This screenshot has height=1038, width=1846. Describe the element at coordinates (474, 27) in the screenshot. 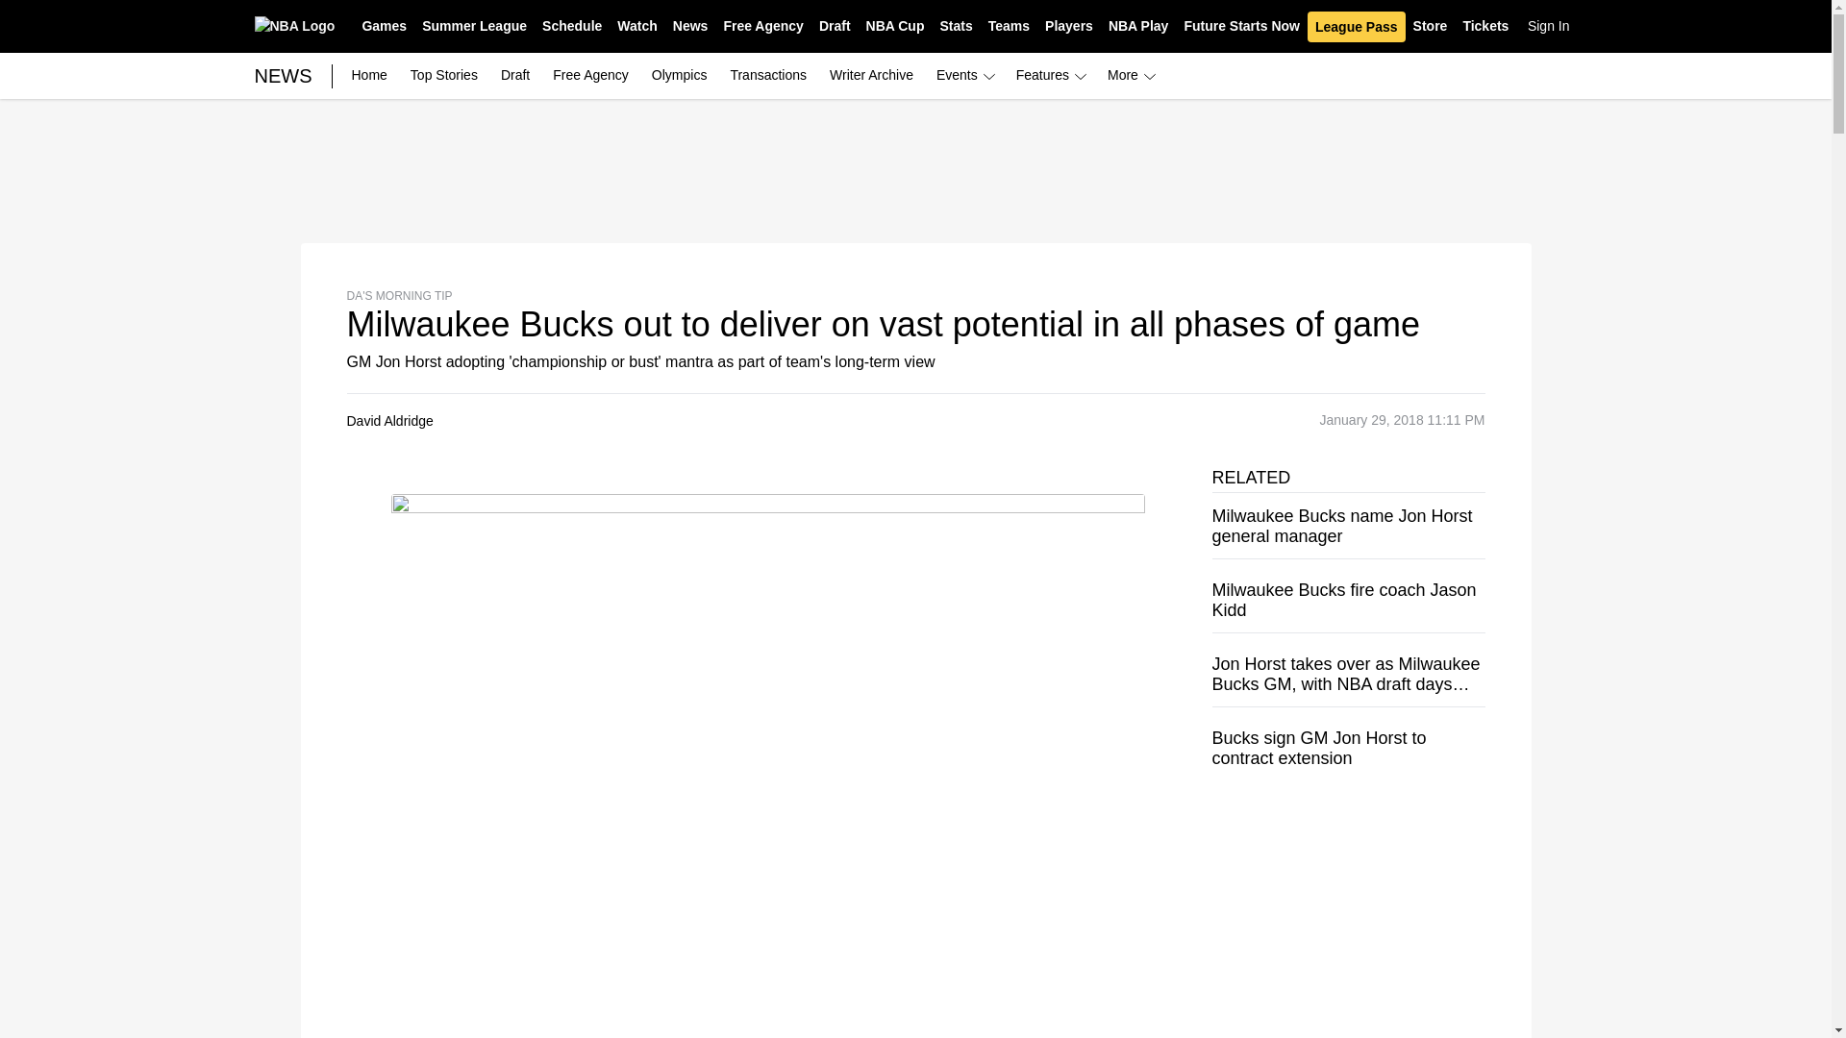

I see `Summer League` at that location.